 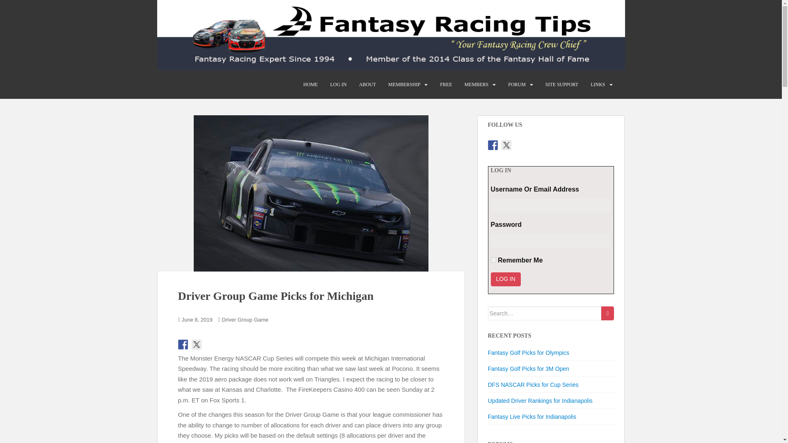 What do you see at coordinates (197, 320) in the screenshot?
I see `June 8, 2019` at bounding box center [197, 320].